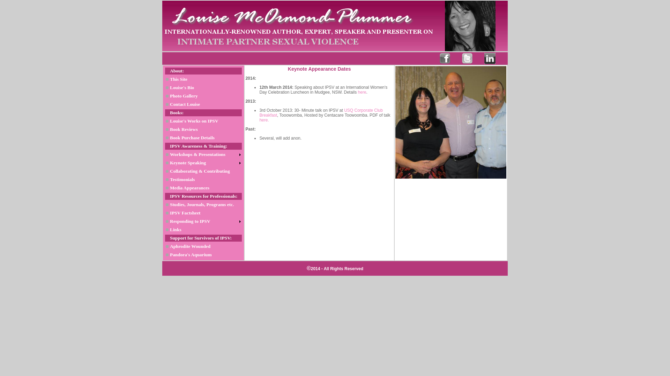 This screenshot has width=670, height=376. I want to click on This Site, so click(203, 79).